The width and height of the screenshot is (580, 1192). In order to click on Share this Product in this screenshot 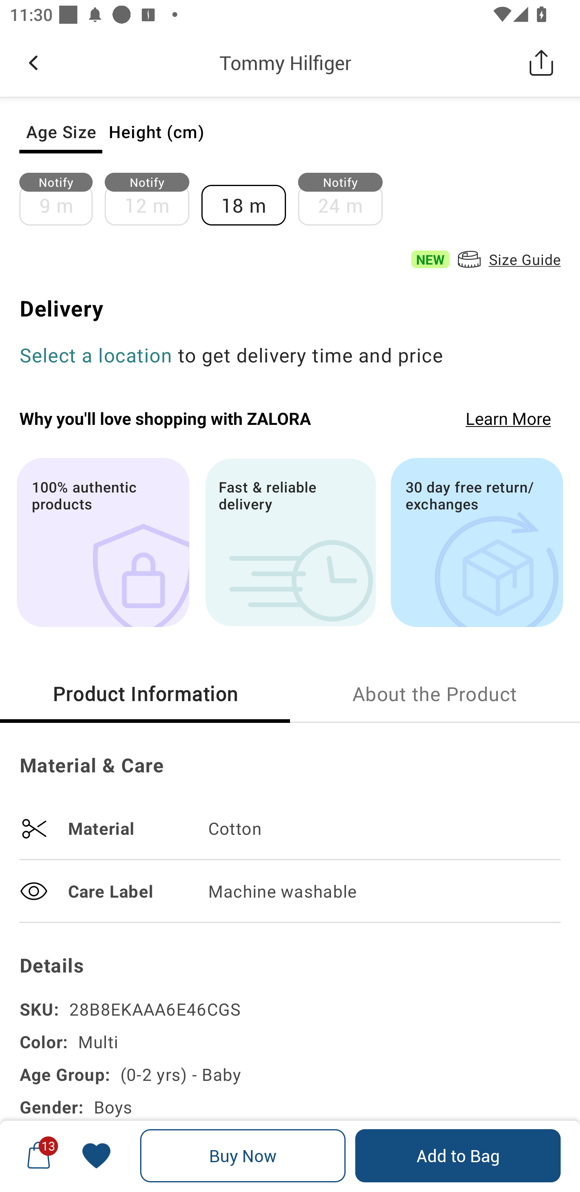, I will do `click(541, 62)`.